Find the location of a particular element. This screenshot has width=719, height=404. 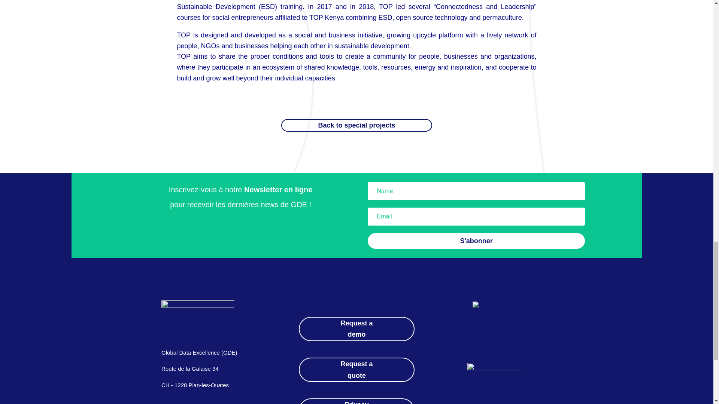

Request a demo is located at coordinates (357, 328).